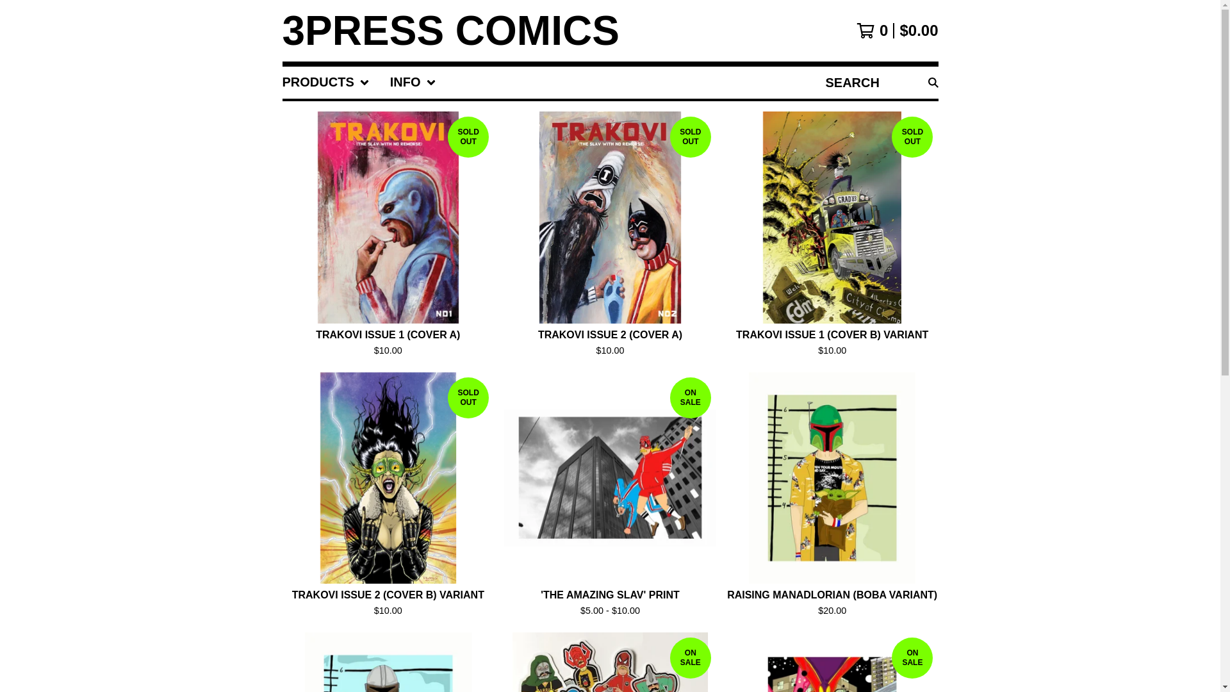  Describe the element at coordinates (897, 31) in the screenshot. I see `0
$0.00` at that location.